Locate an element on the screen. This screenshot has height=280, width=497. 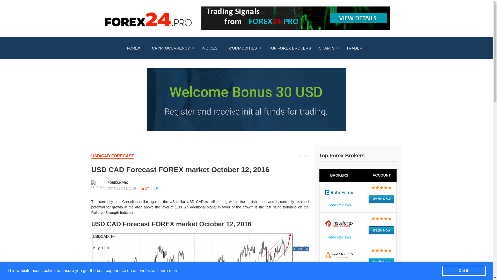
COMMODITIES is located at coordinates (245, 48).